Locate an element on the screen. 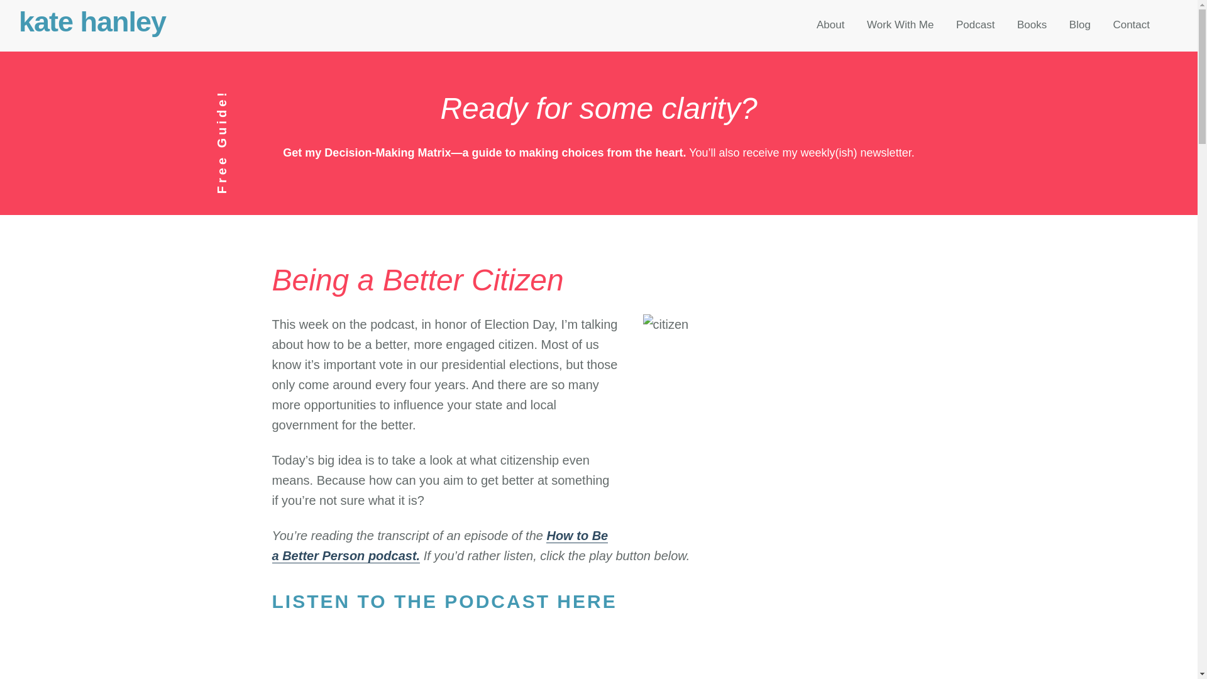 Image resolution: width=1207 pixels, height=679 pixels. About is located at coordinates (830, 25).